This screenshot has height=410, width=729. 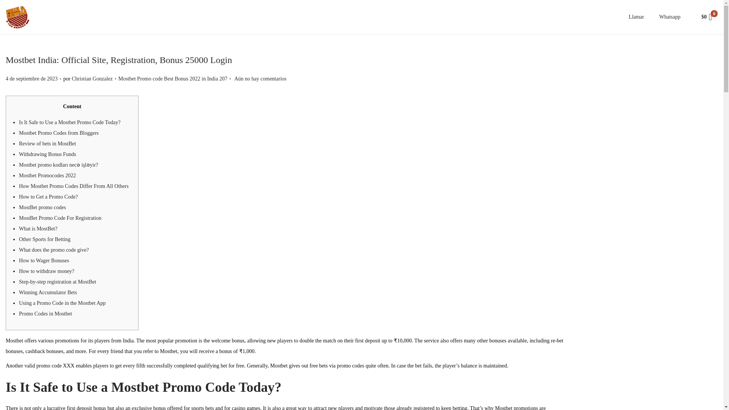 I want to click on Winning Accumulator Bets, so click(x=48, y=292).